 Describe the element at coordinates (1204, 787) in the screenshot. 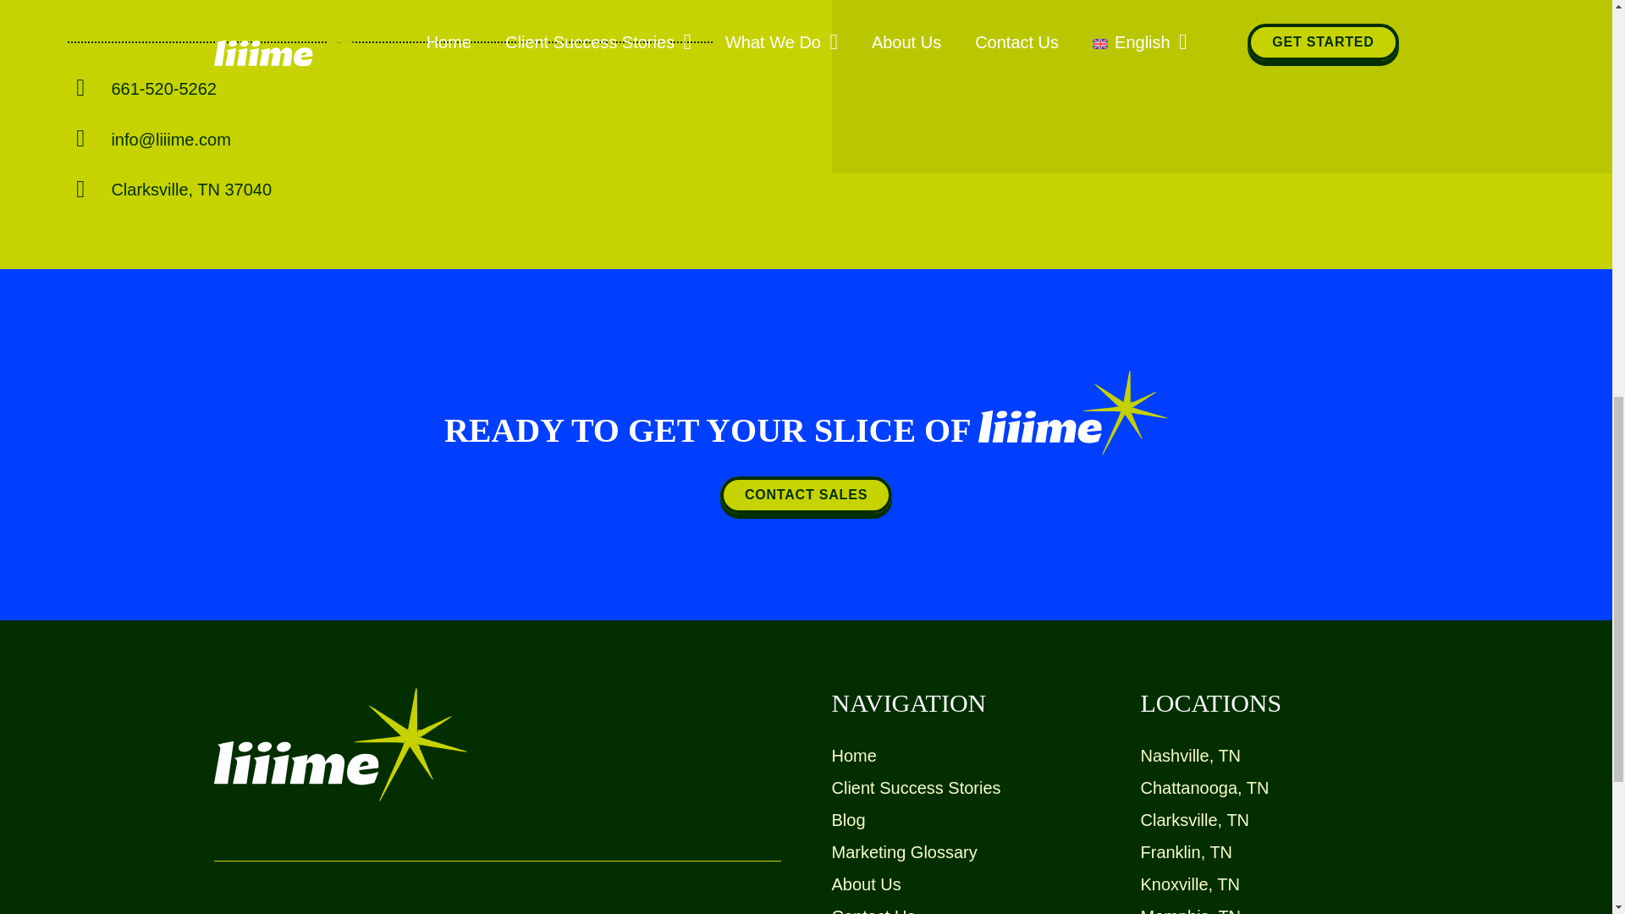

I see `Chattanooga, TN` at that location.